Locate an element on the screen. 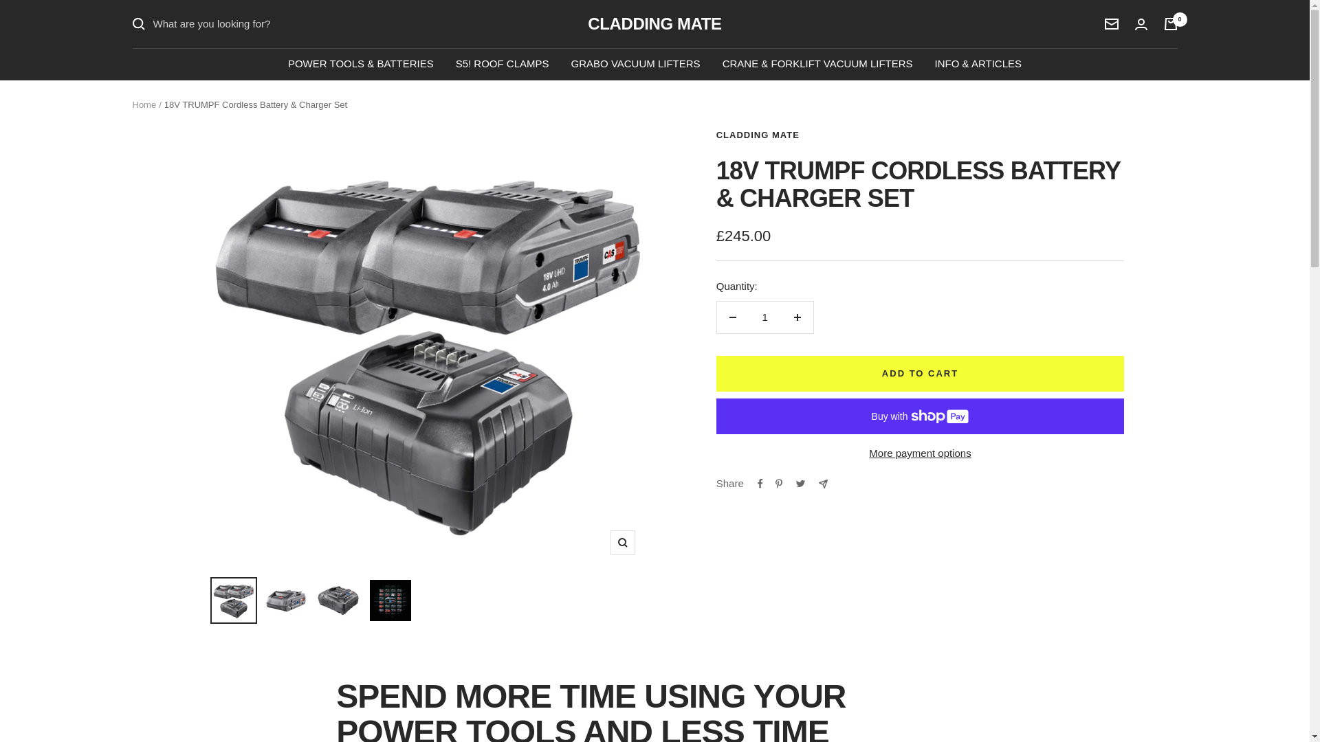 This screenshot has width=1320, height=742. CLADDING MATE is located at coordinates (654, 23).